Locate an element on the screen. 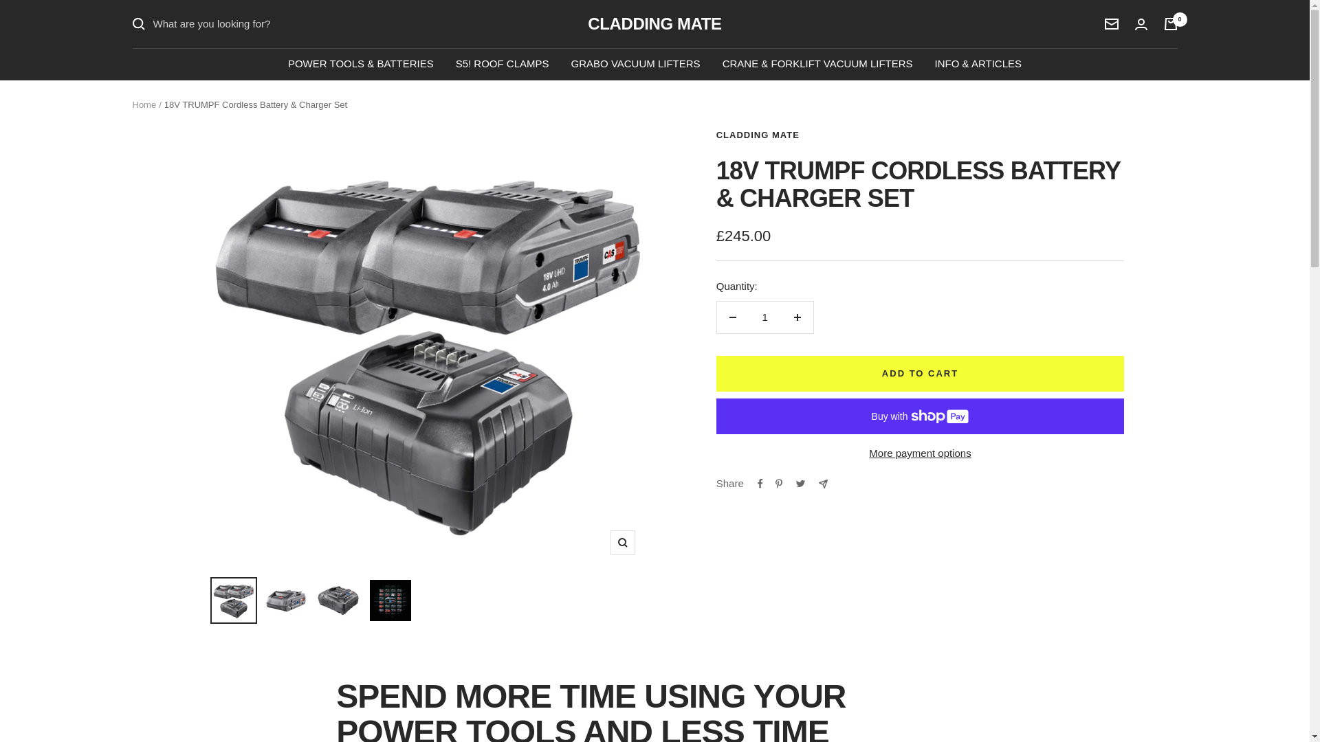 This screenshot has width=1320, height=742. CLADDING MATE is located at coordinates (654, 23).